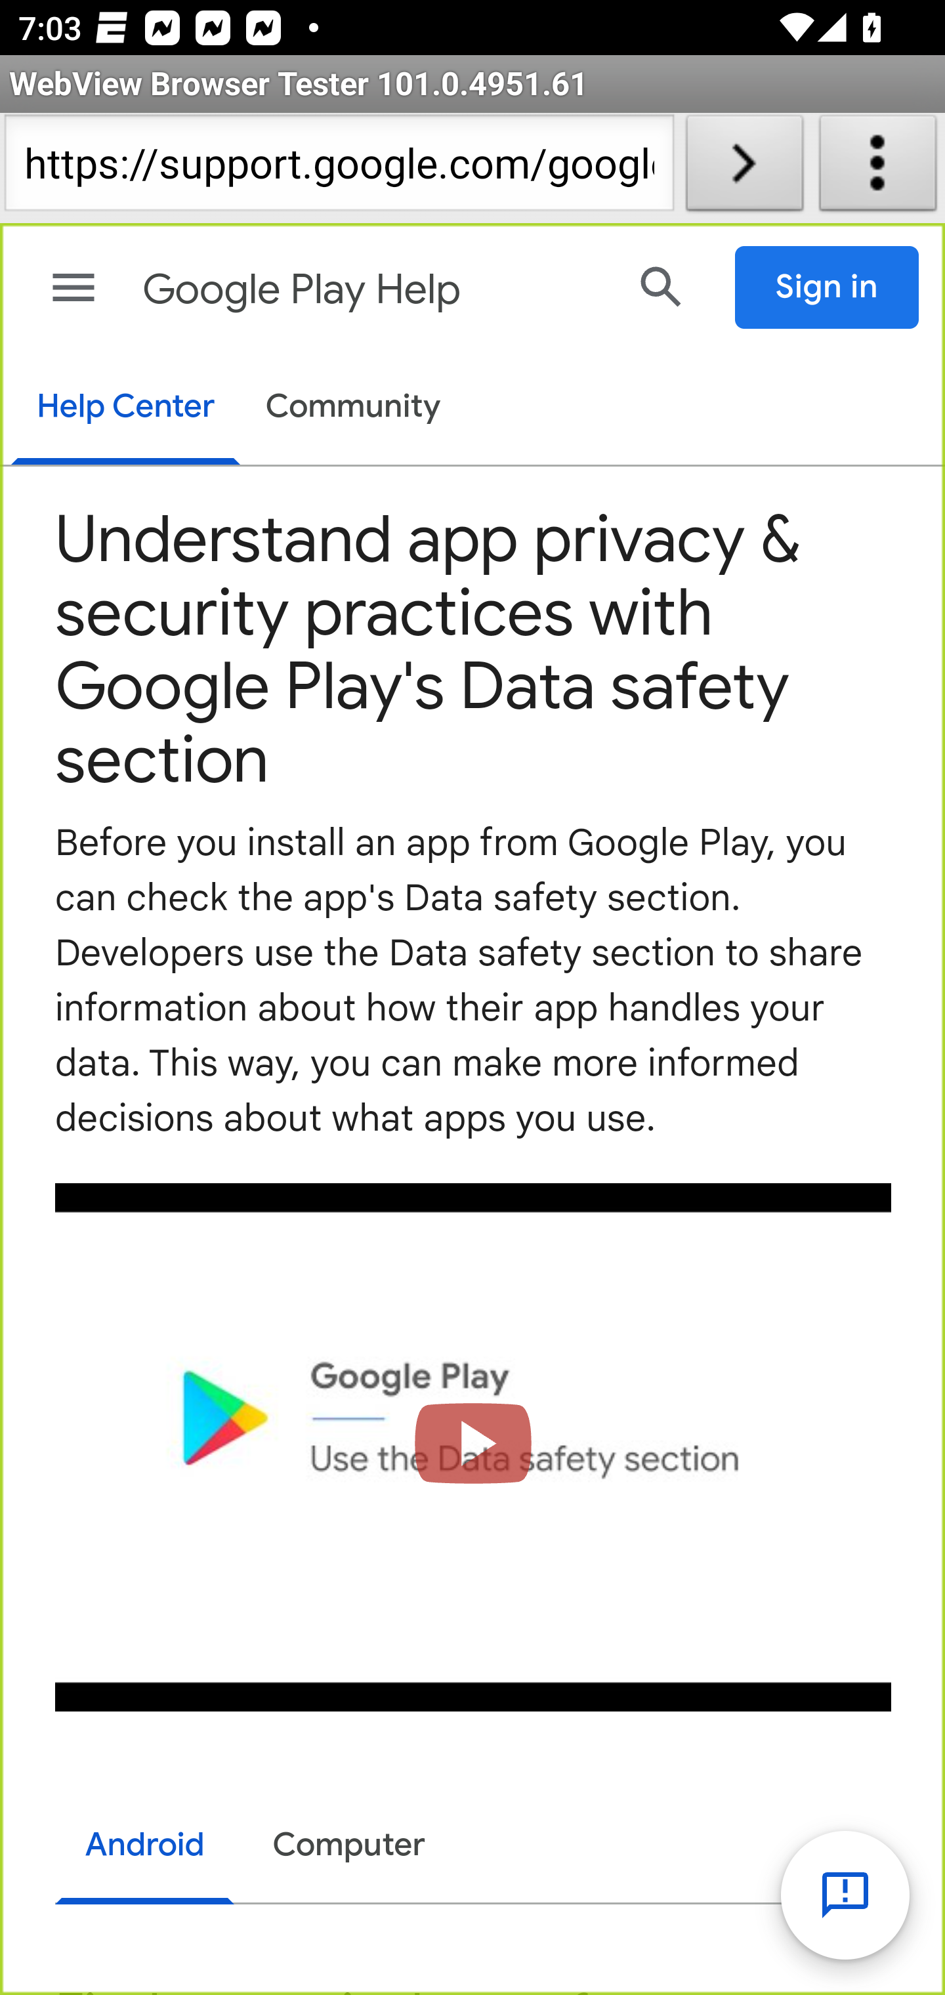 This screenshot has width=945, height=1995. Describe the element at coordinates (354, 408) in the screenshot. I see `Community` at that location.